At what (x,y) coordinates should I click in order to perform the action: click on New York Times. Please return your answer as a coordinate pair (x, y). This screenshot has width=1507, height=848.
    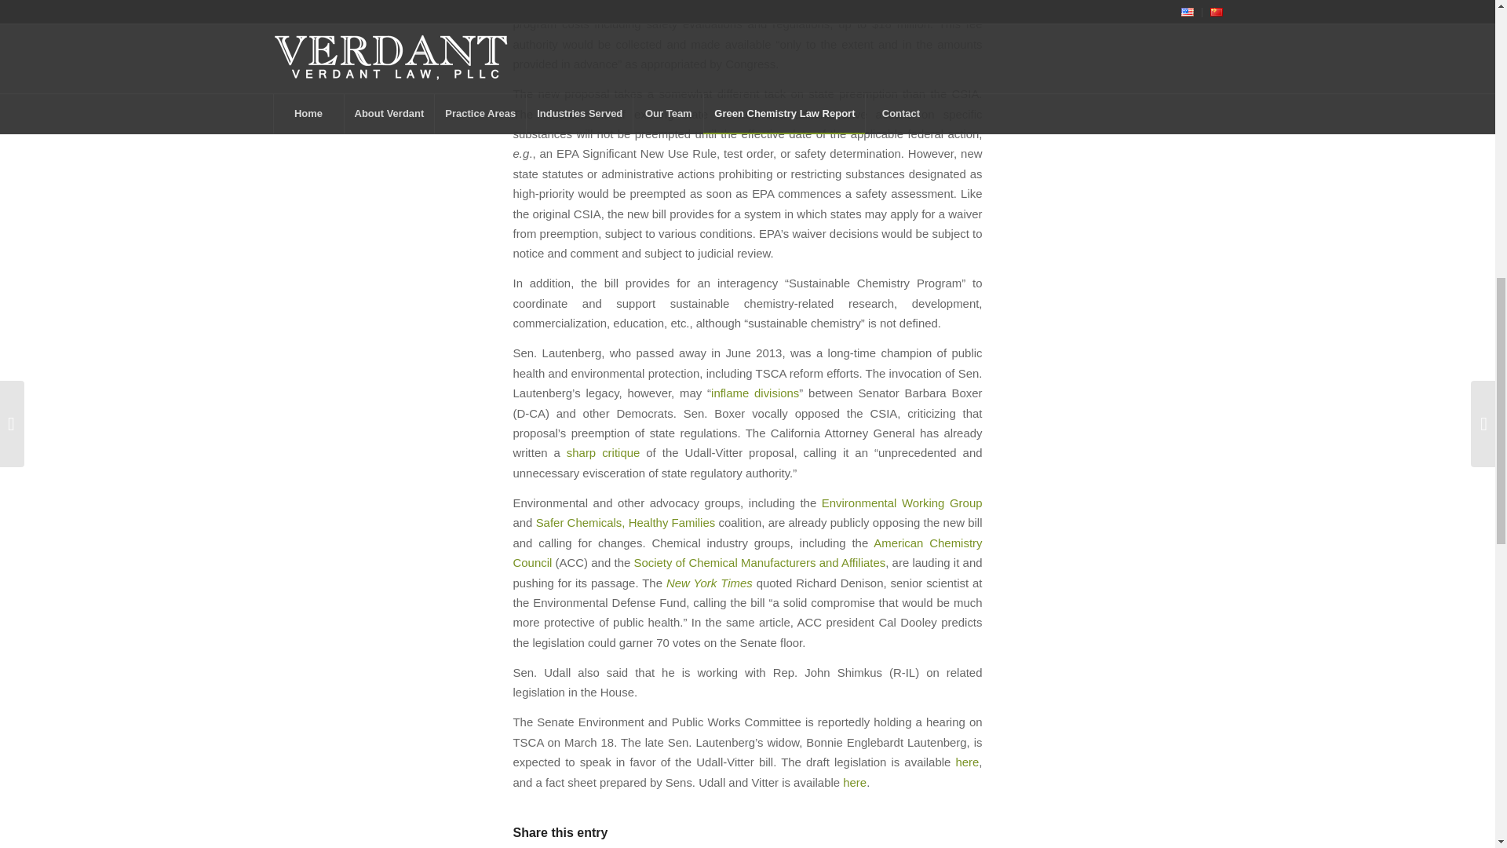
    Looking at the image, I should click on (709, 583).